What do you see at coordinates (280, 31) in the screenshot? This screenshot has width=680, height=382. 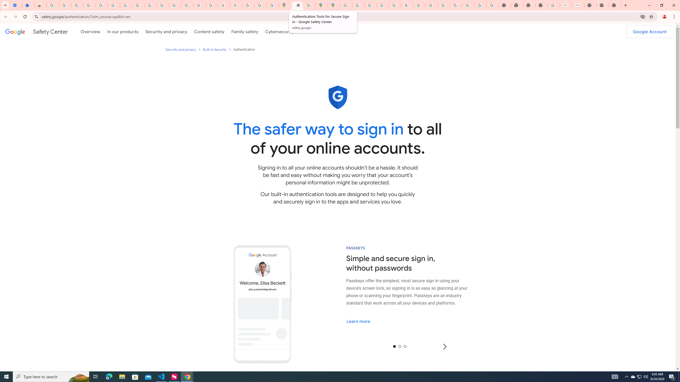 I see `Cybersecurity` at bounding box center [280, 31].